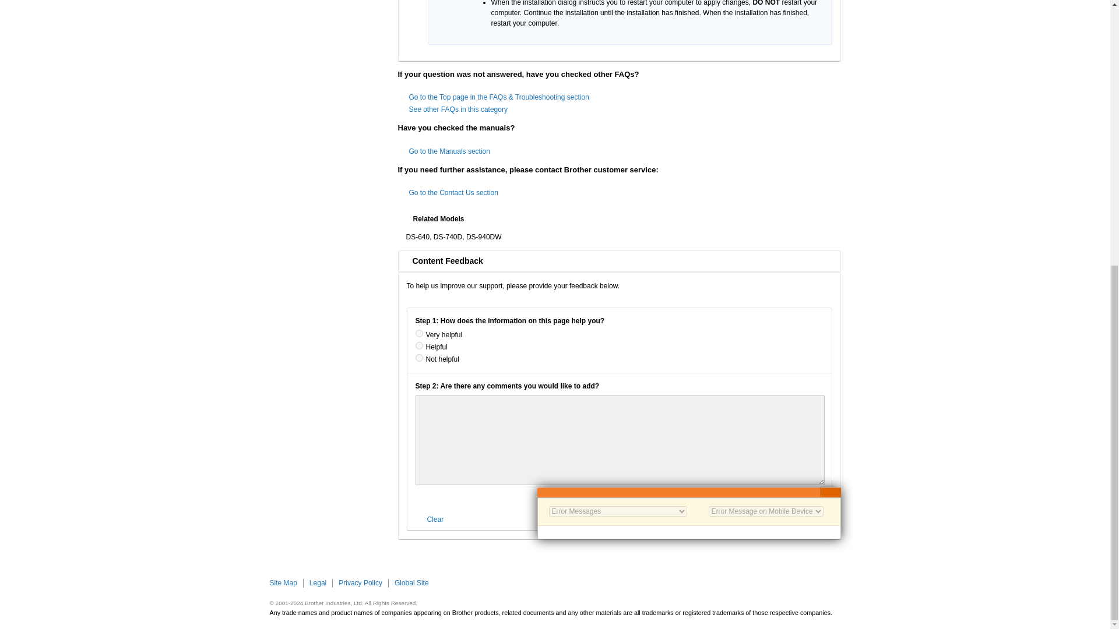 The width and height of the screenshot is (1119, 629). I want to click on Go to the Manuals section, so click(449, 151).